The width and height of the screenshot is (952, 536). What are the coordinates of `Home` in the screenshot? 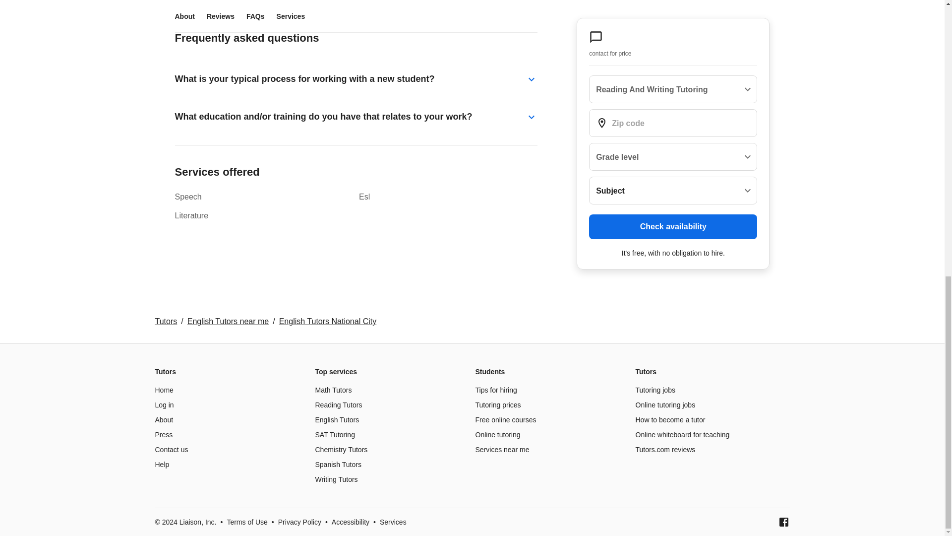 It's located at (164, 390).